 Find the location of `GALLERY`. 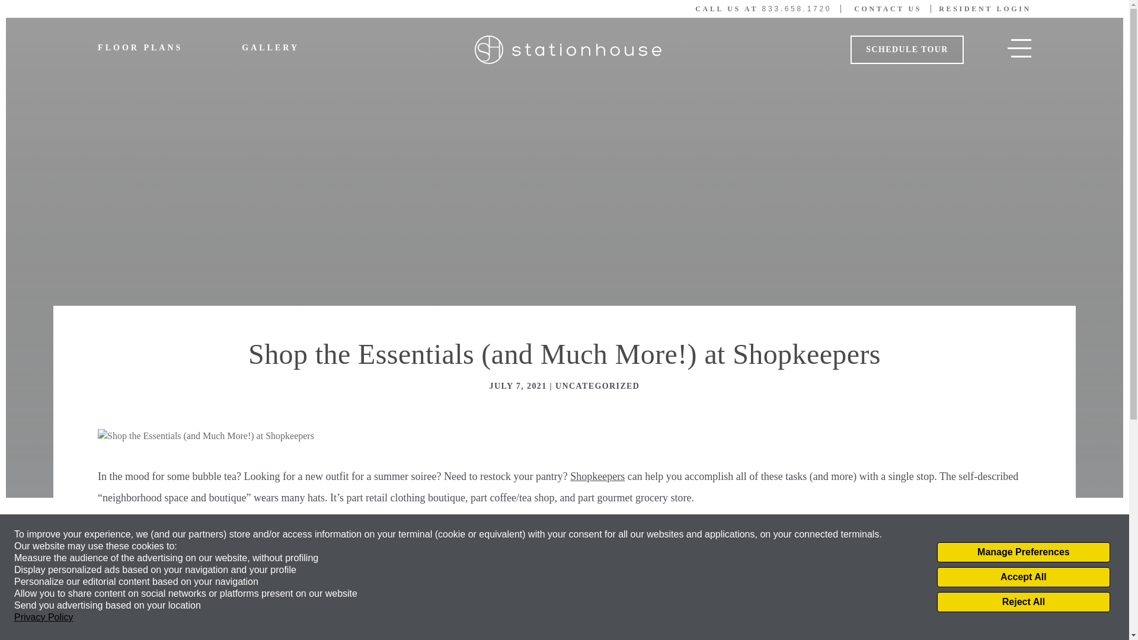

GALLERY is located at coordinates (270, 47).